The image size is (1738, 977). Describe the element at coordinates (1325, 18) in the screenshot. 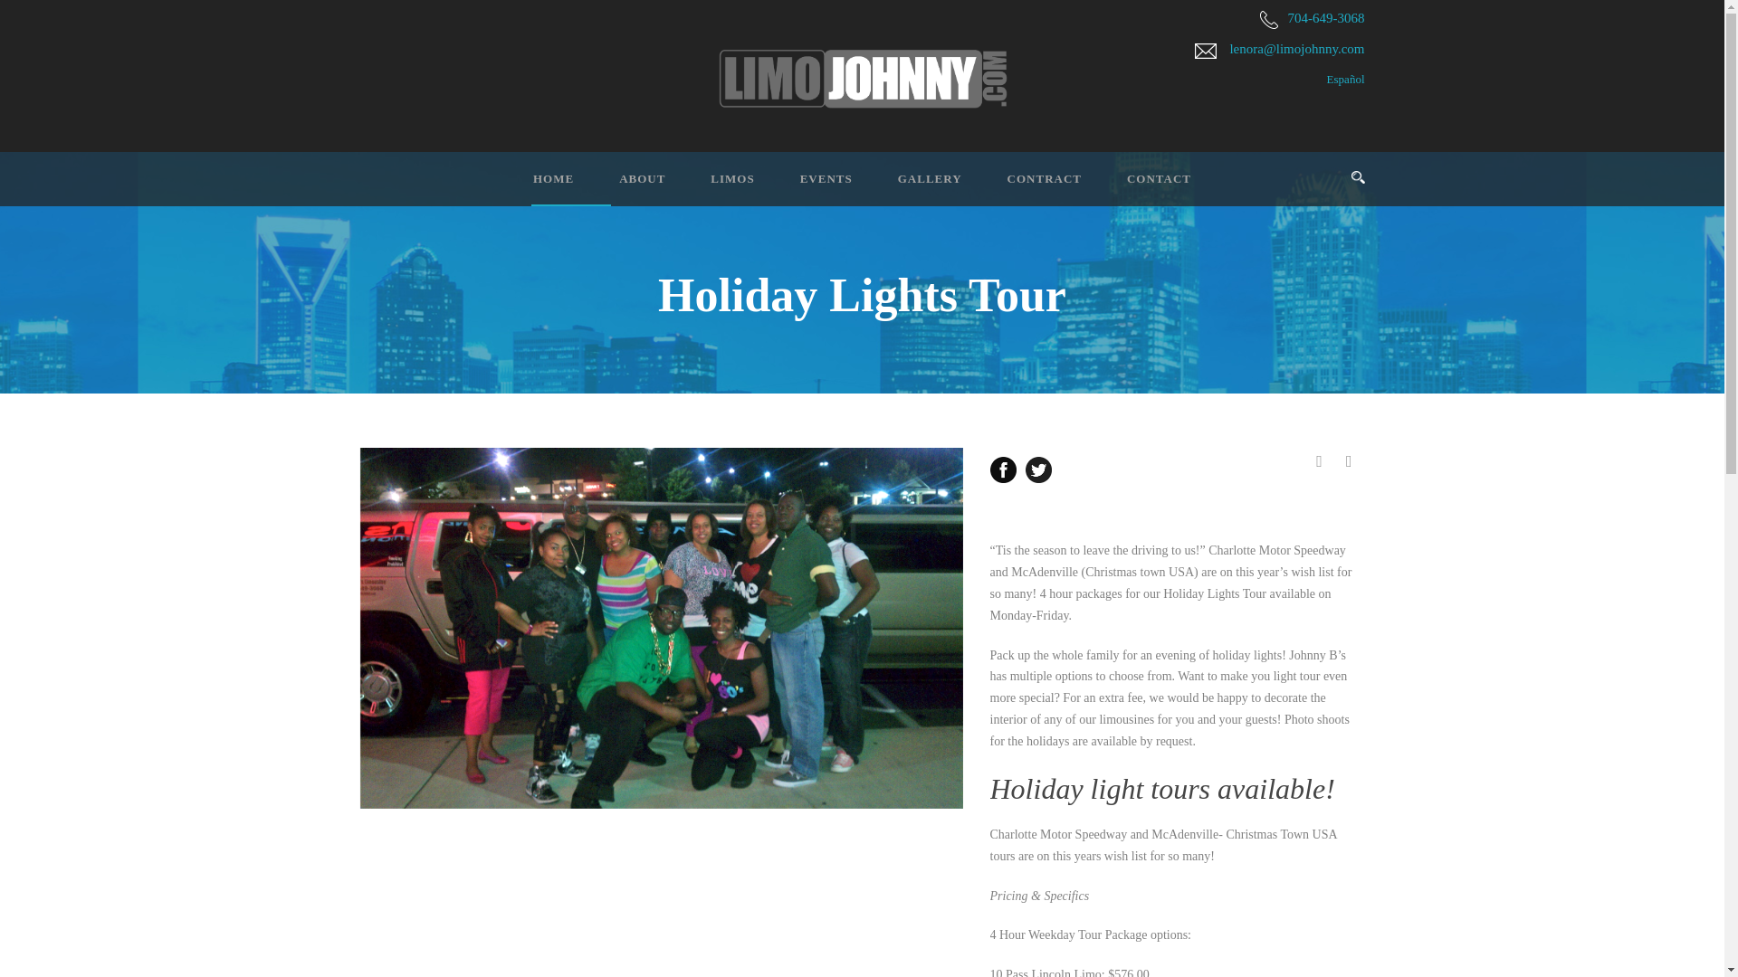

I see `704-649-3068` at that location.